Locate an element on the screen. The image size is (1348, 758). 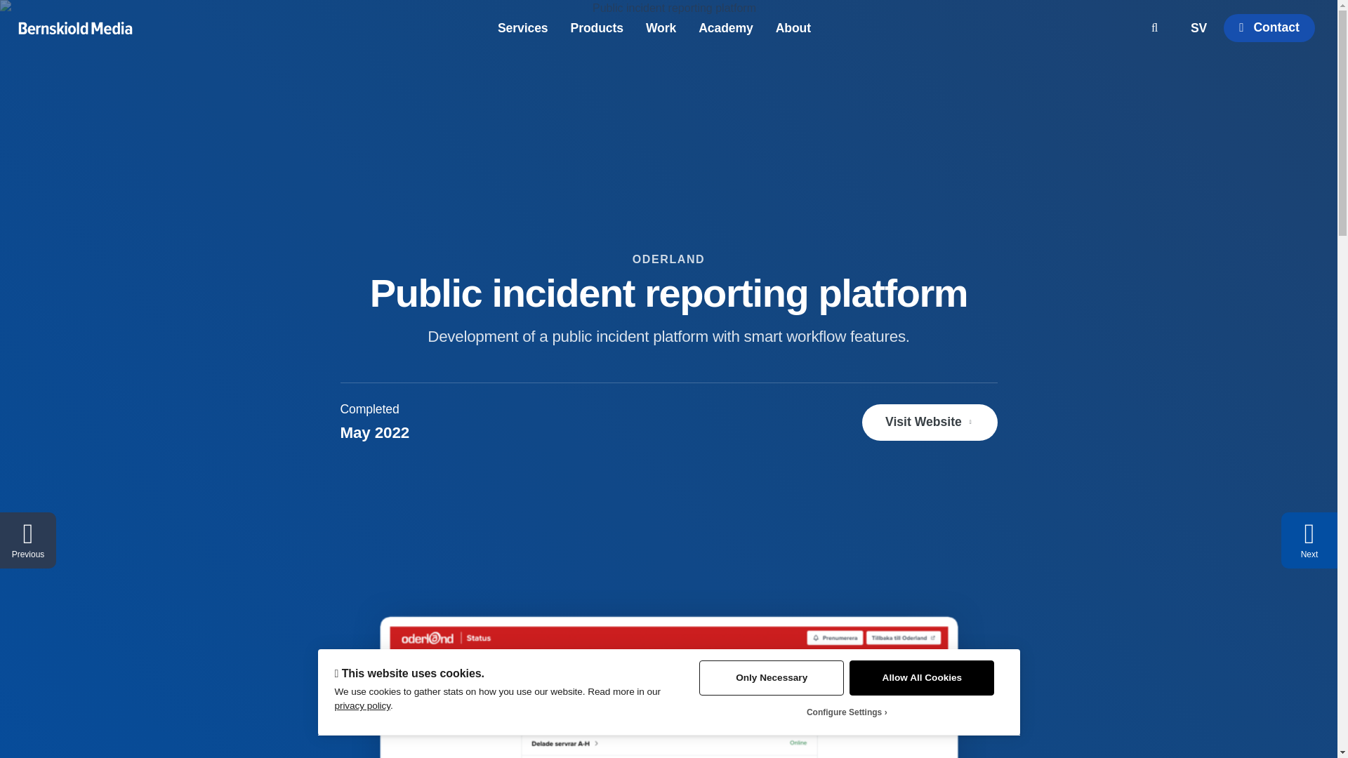
Previous is located at coordinates (28, 540).